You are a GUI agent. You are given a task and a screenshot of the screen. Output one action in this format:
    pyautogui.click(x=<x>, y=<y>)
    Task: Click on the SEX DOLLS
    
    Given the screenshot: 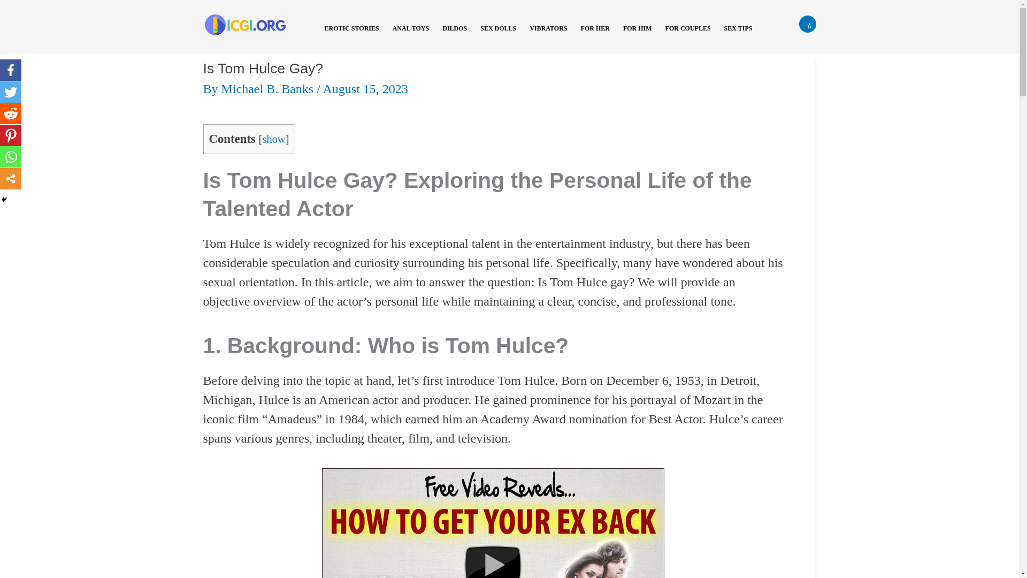 What is the action you would take?
    pyautogui.click(x=502, y=35)
    